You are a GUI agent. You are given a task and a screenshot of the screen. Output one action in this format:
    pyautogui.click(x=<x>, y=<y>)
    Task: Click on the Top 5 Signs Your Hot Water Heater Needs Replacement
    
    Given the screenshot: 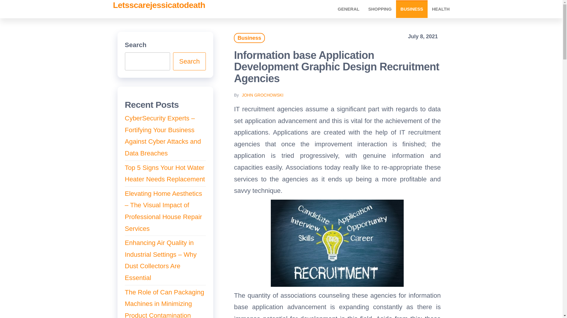 What is the action you would take?
    pyautogui.click(x=165, y=174)
    